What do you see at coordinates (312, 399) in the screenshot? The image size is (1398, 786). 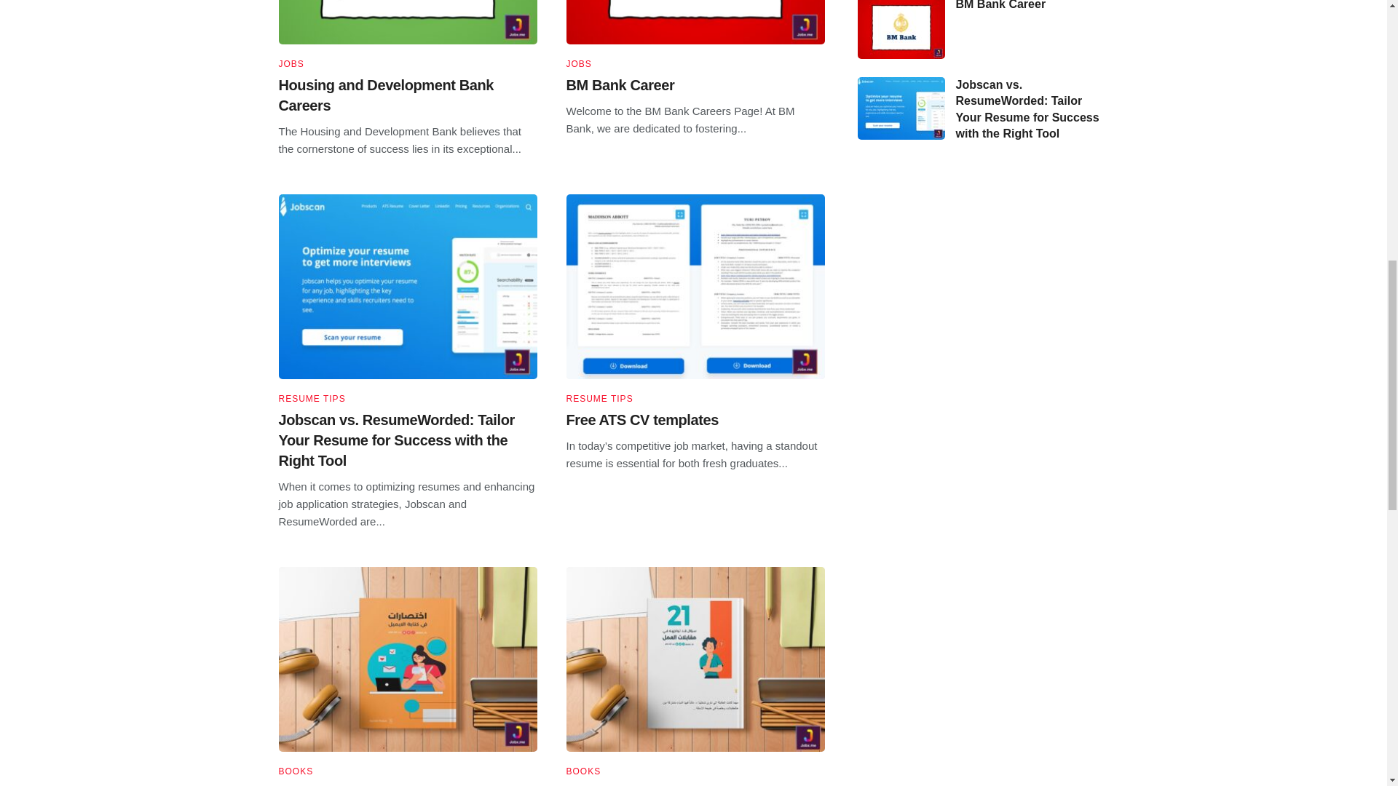 I see `RESUME TIPS` at bounding box center [312, 399].